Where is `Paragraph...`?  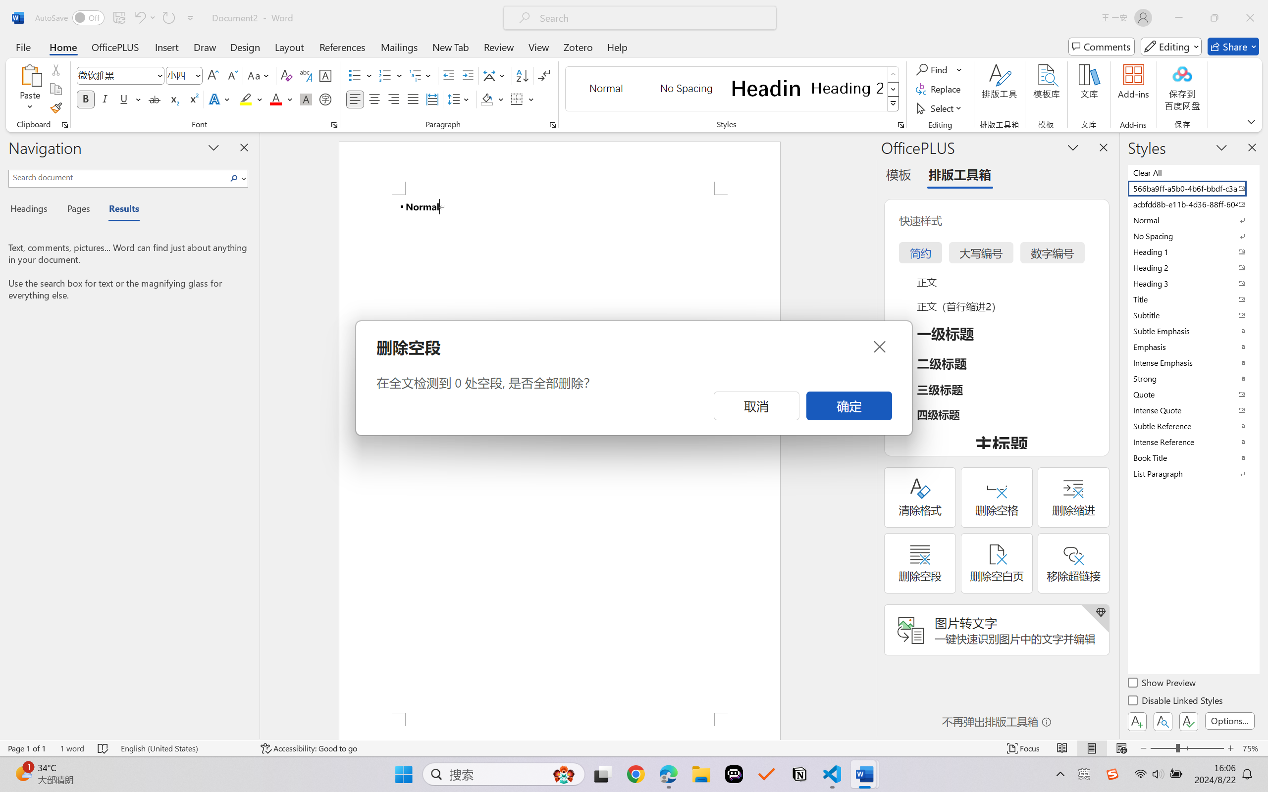 Paragraph... is located at coordinates (553, 125).